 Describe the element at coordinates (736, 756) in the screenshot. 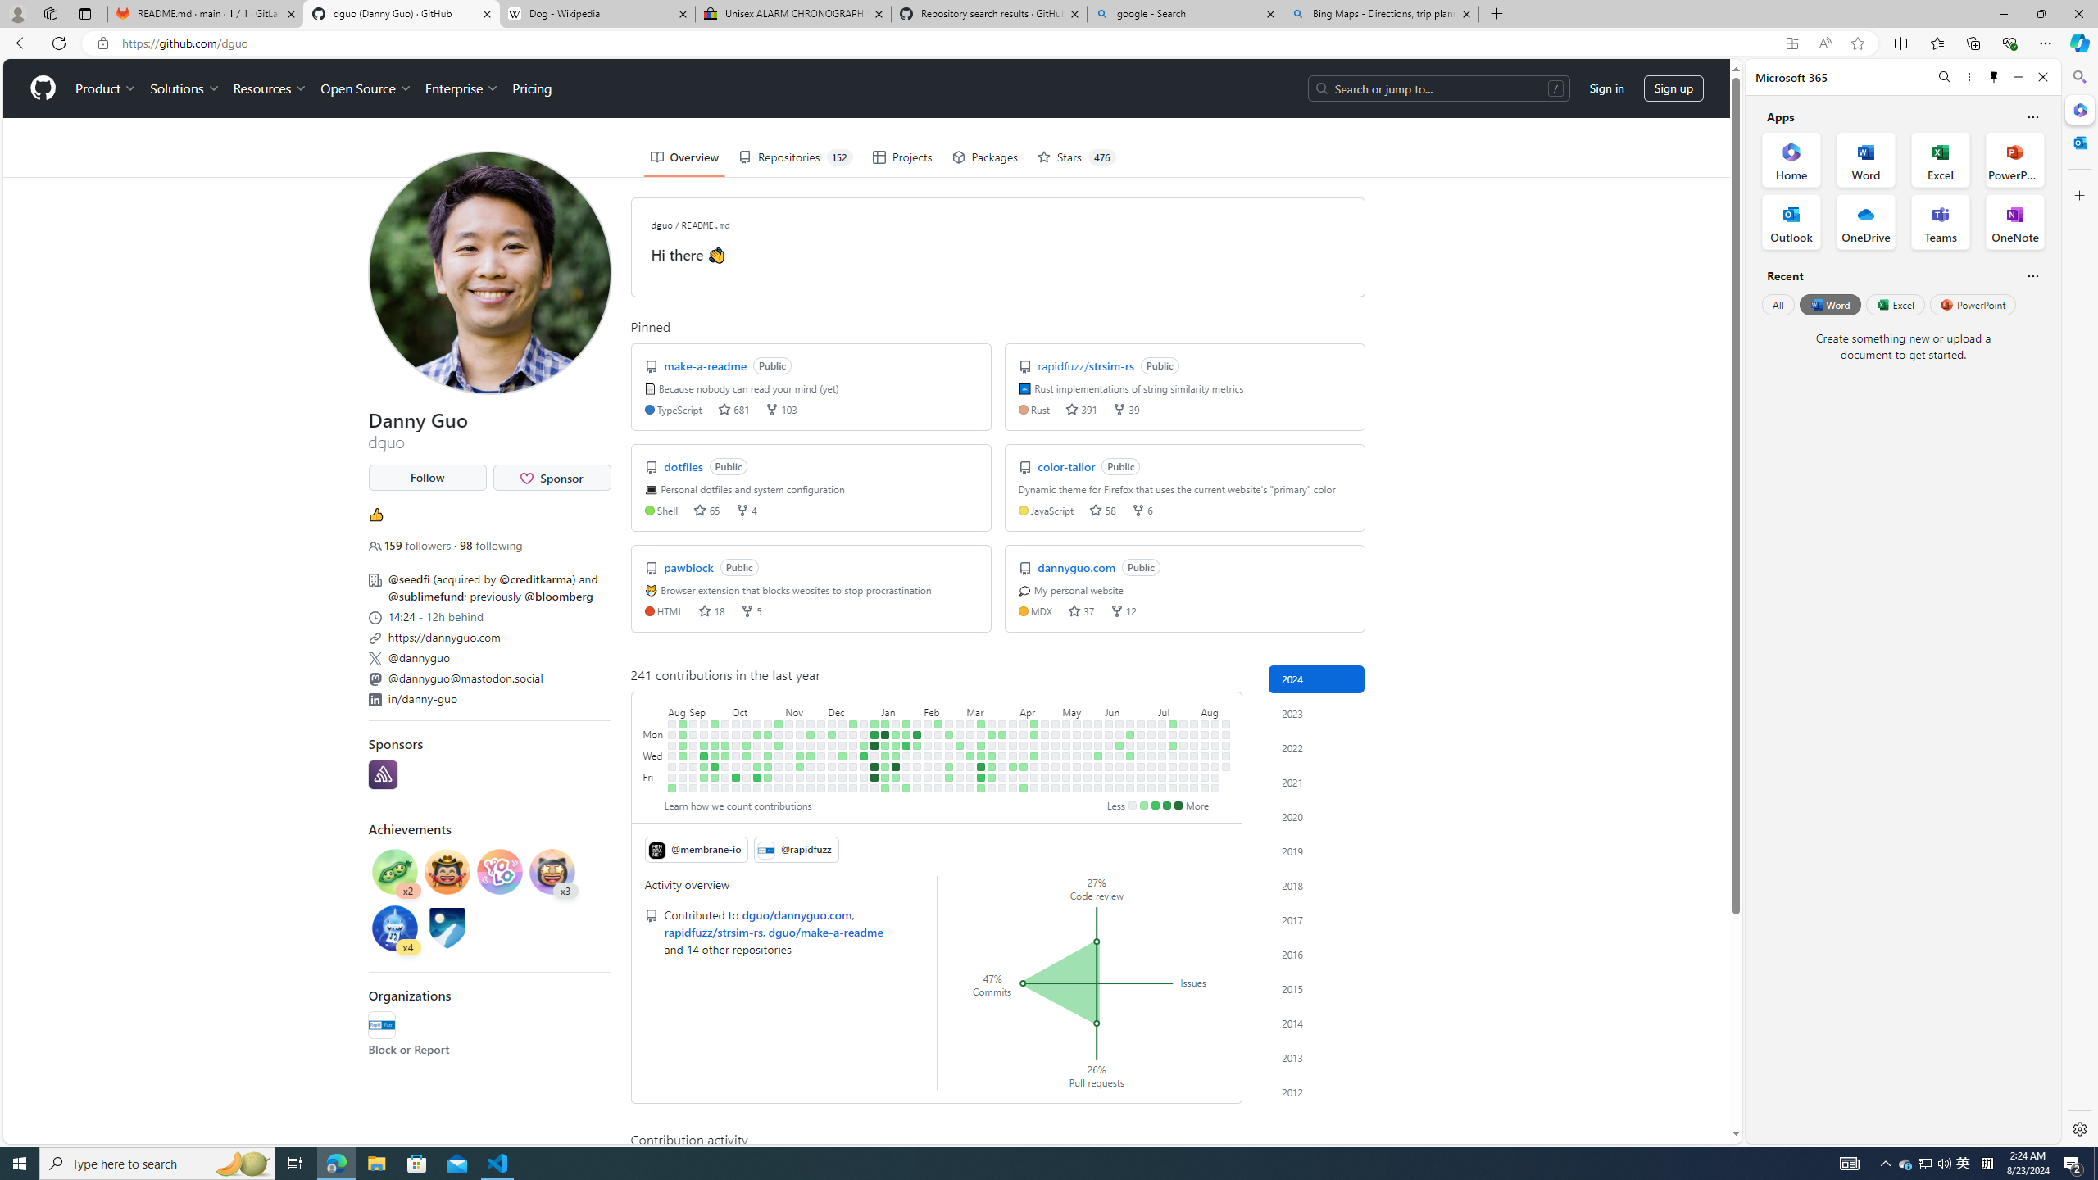

I see `No contributions on October 4th.` at that location.